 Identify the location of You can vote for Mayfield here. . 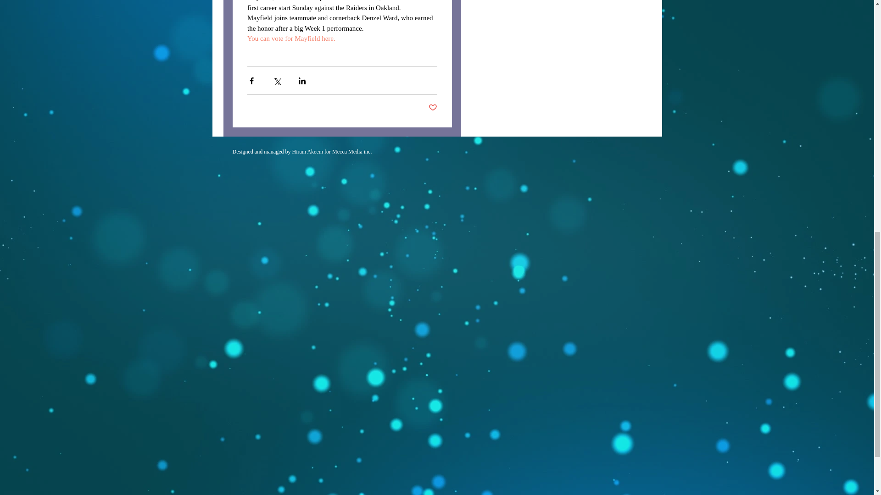
(291, 38).